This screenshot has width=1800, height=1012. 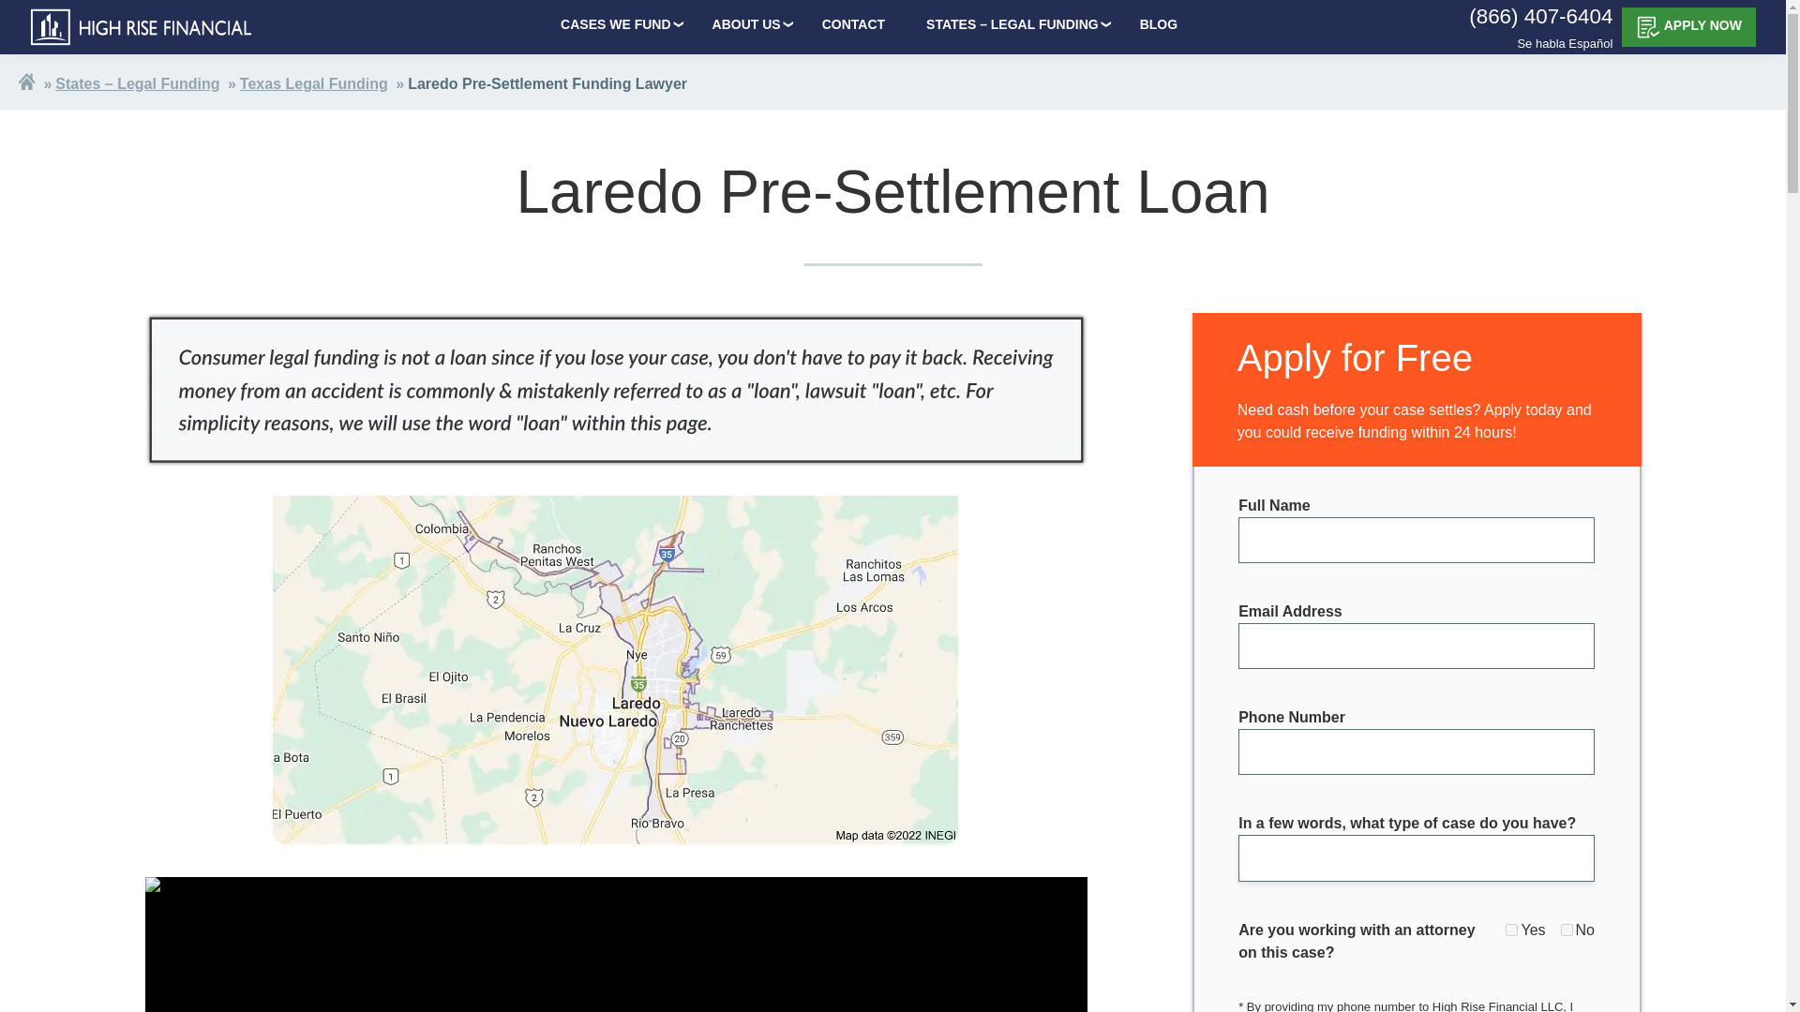 What do you see at coordinates (615, 24) in the screenshot?
I see `CASES WE FUND` at bounding box center [615, 24].